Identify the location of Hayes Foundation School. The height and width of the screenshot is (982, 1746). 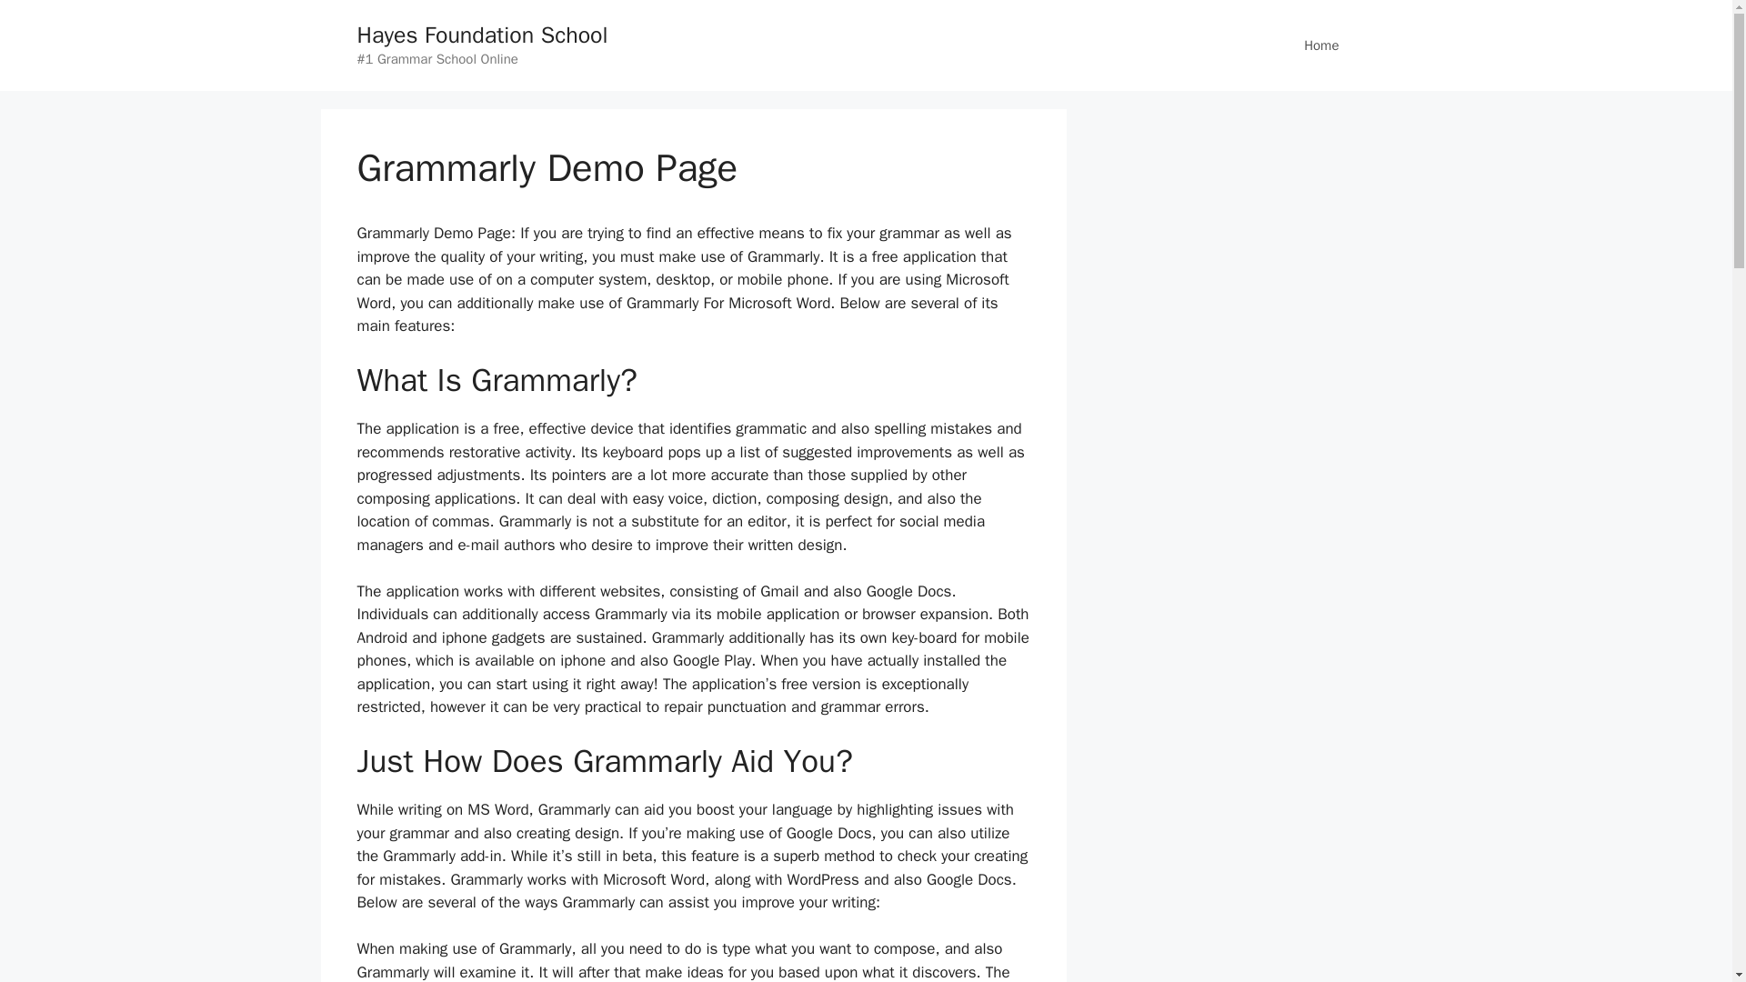
(482, 35).